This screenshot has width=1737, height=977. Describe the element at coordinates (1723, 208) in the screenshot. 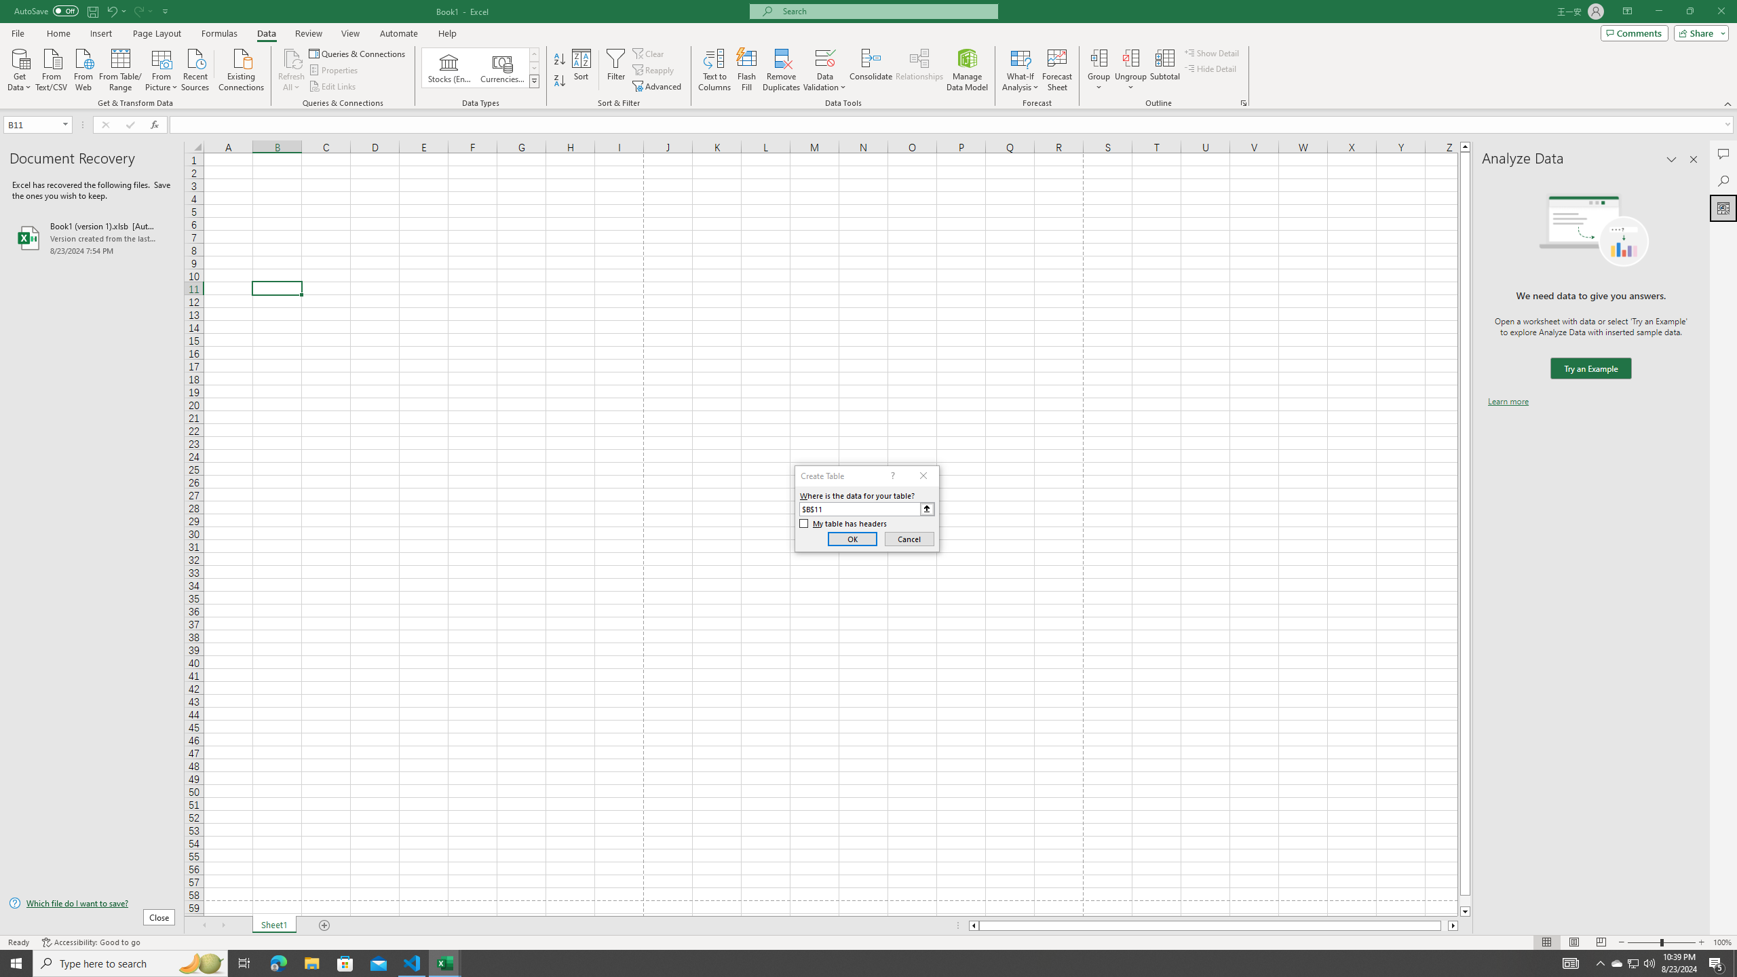

I see `Analyze Data` at that location.